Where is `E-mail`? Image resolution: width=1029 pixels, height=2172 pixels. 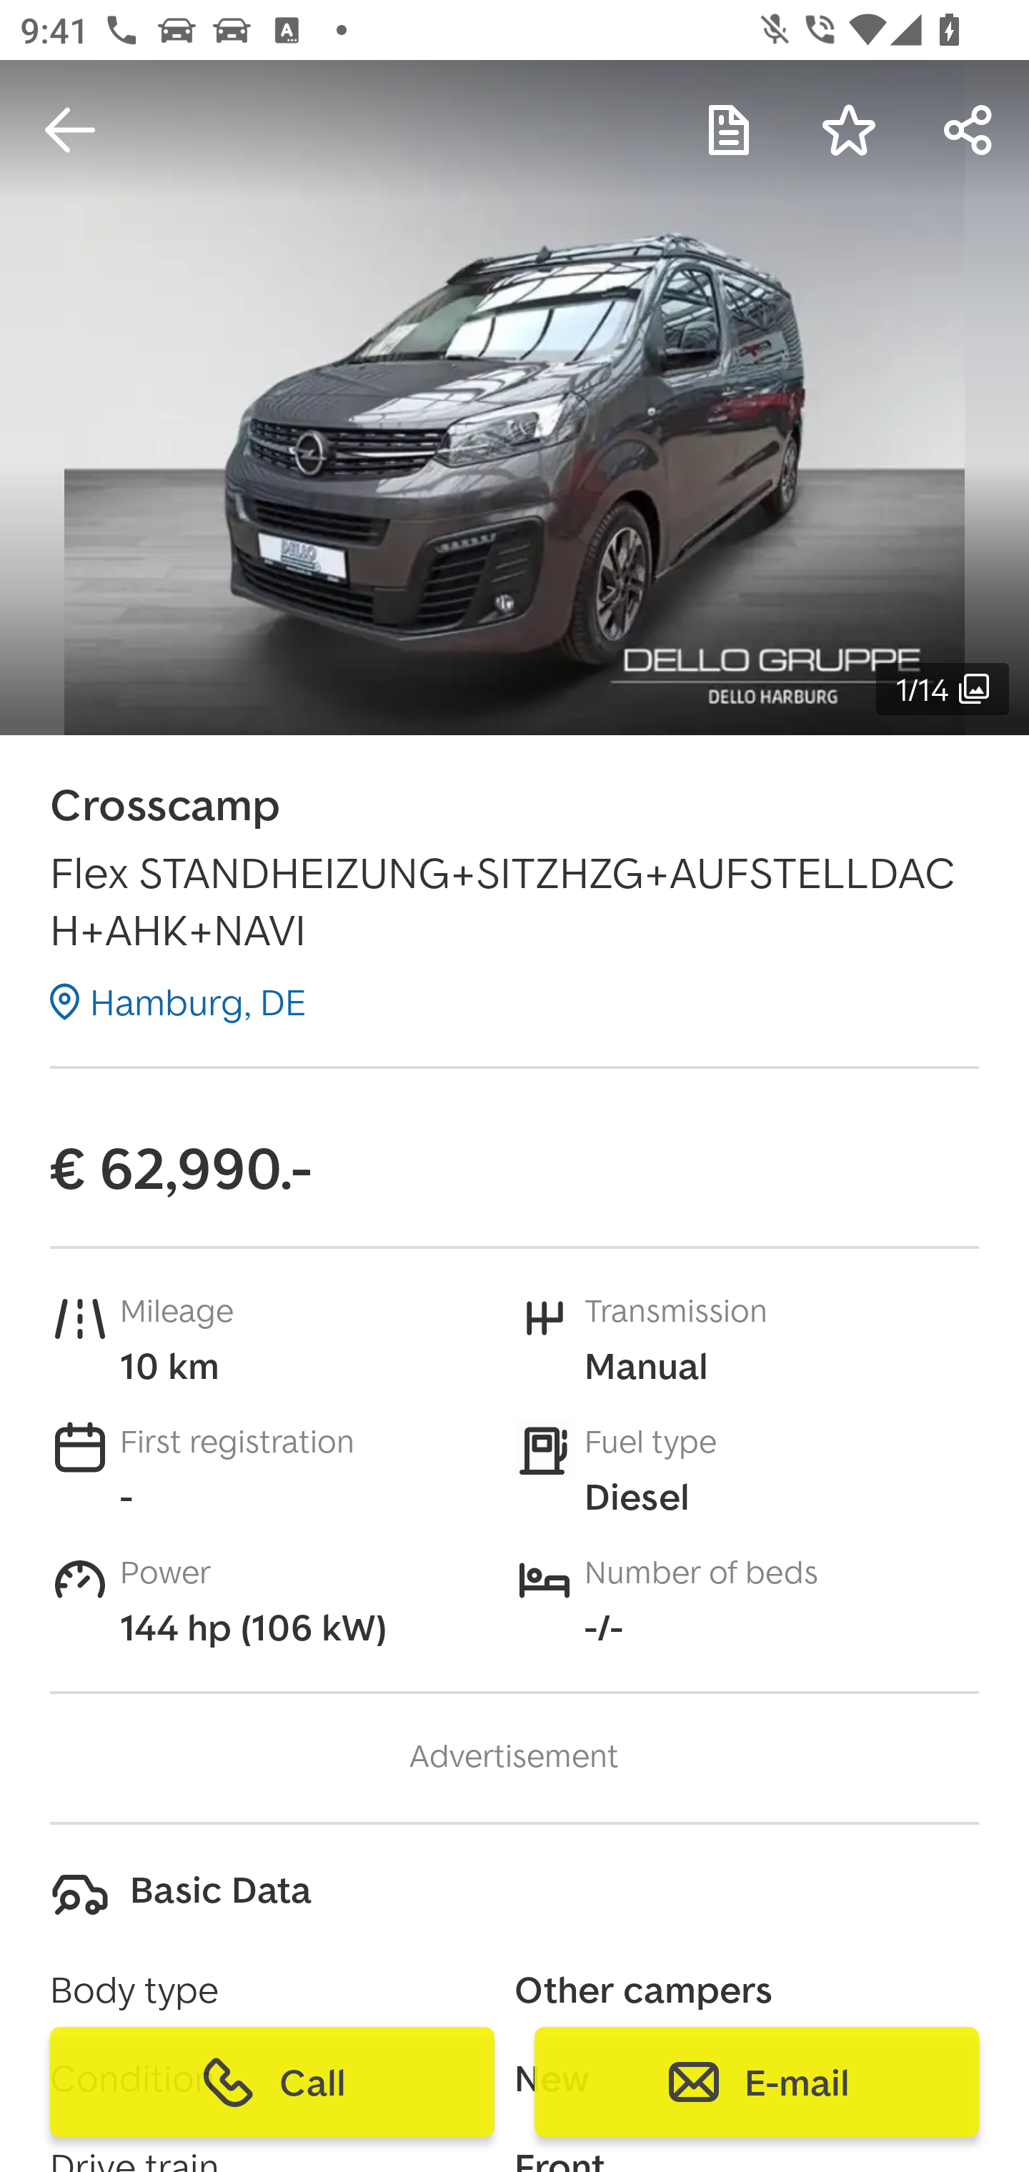 E-mail is located at coordinates (756, 2082).